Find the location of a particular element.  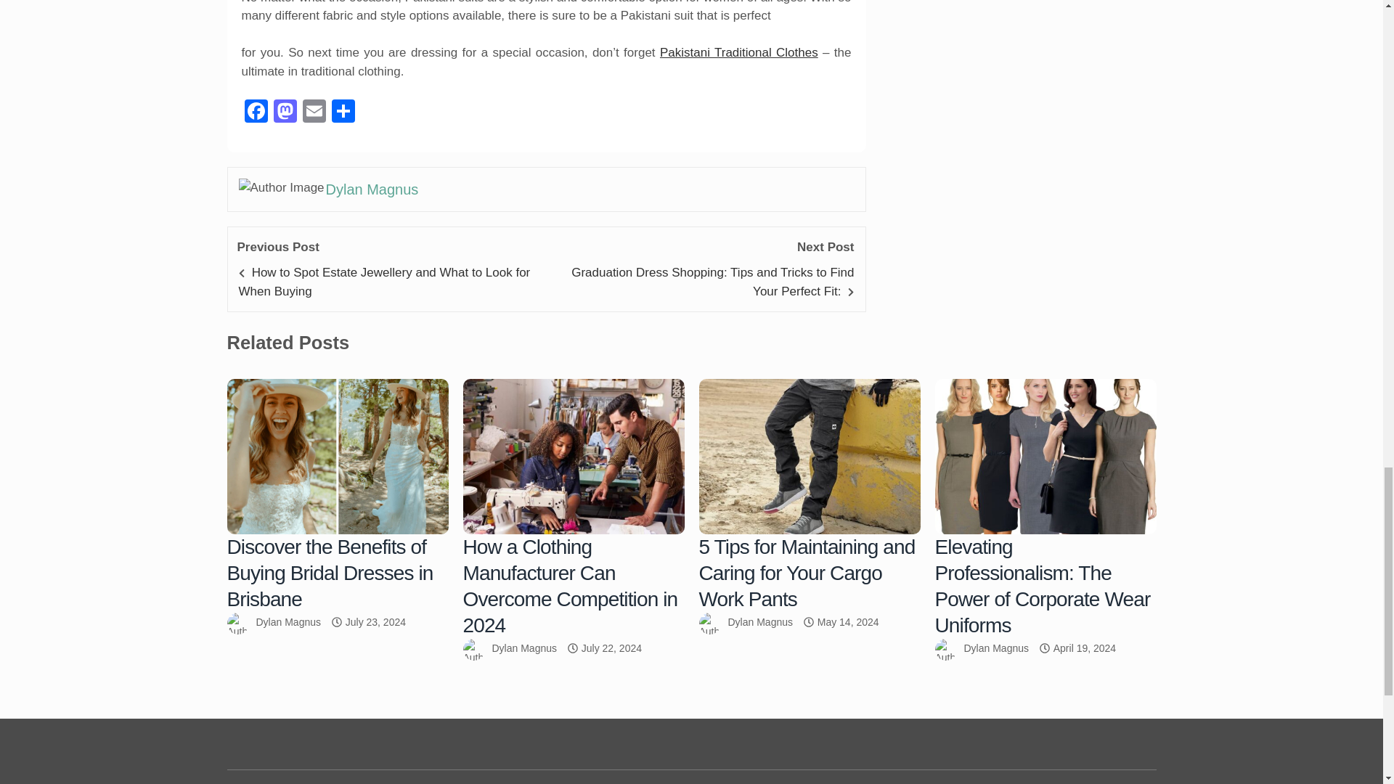

Discover the Benefits of Buying Bridal Dresses in Brisbane is located at coordinates (337, 456).